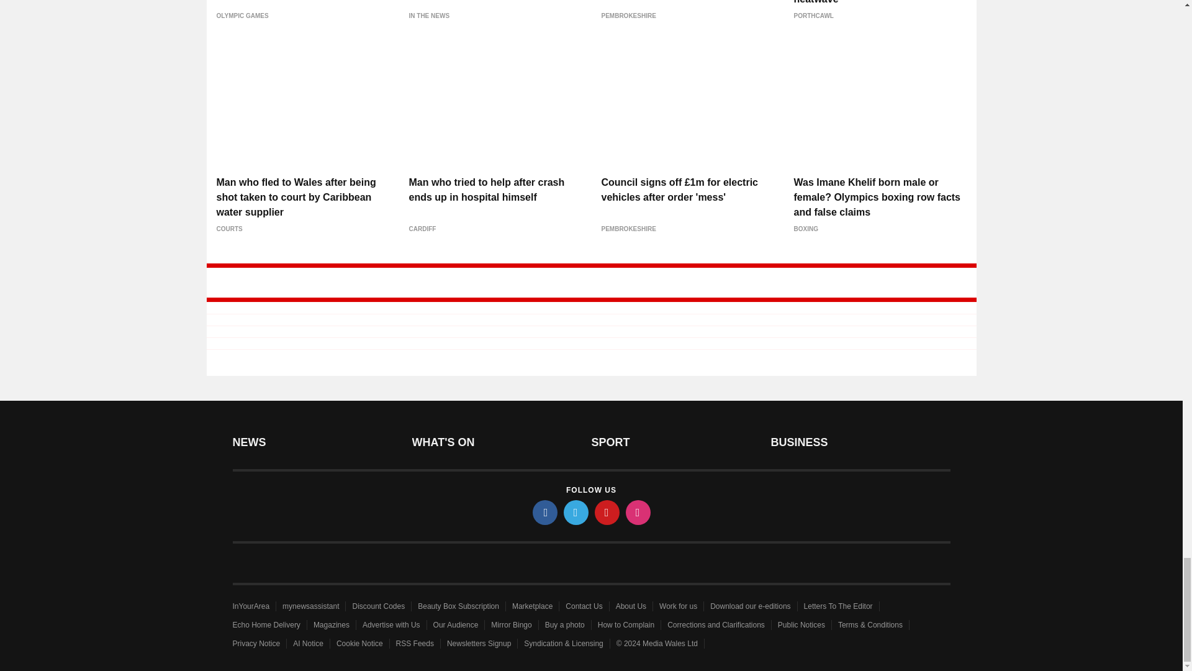 The height and width of the screenshot is (671, 1192). What do you see at coordinates (638, 512) in the screenshot?
I see `instagram` at bounding box center [638, 512].